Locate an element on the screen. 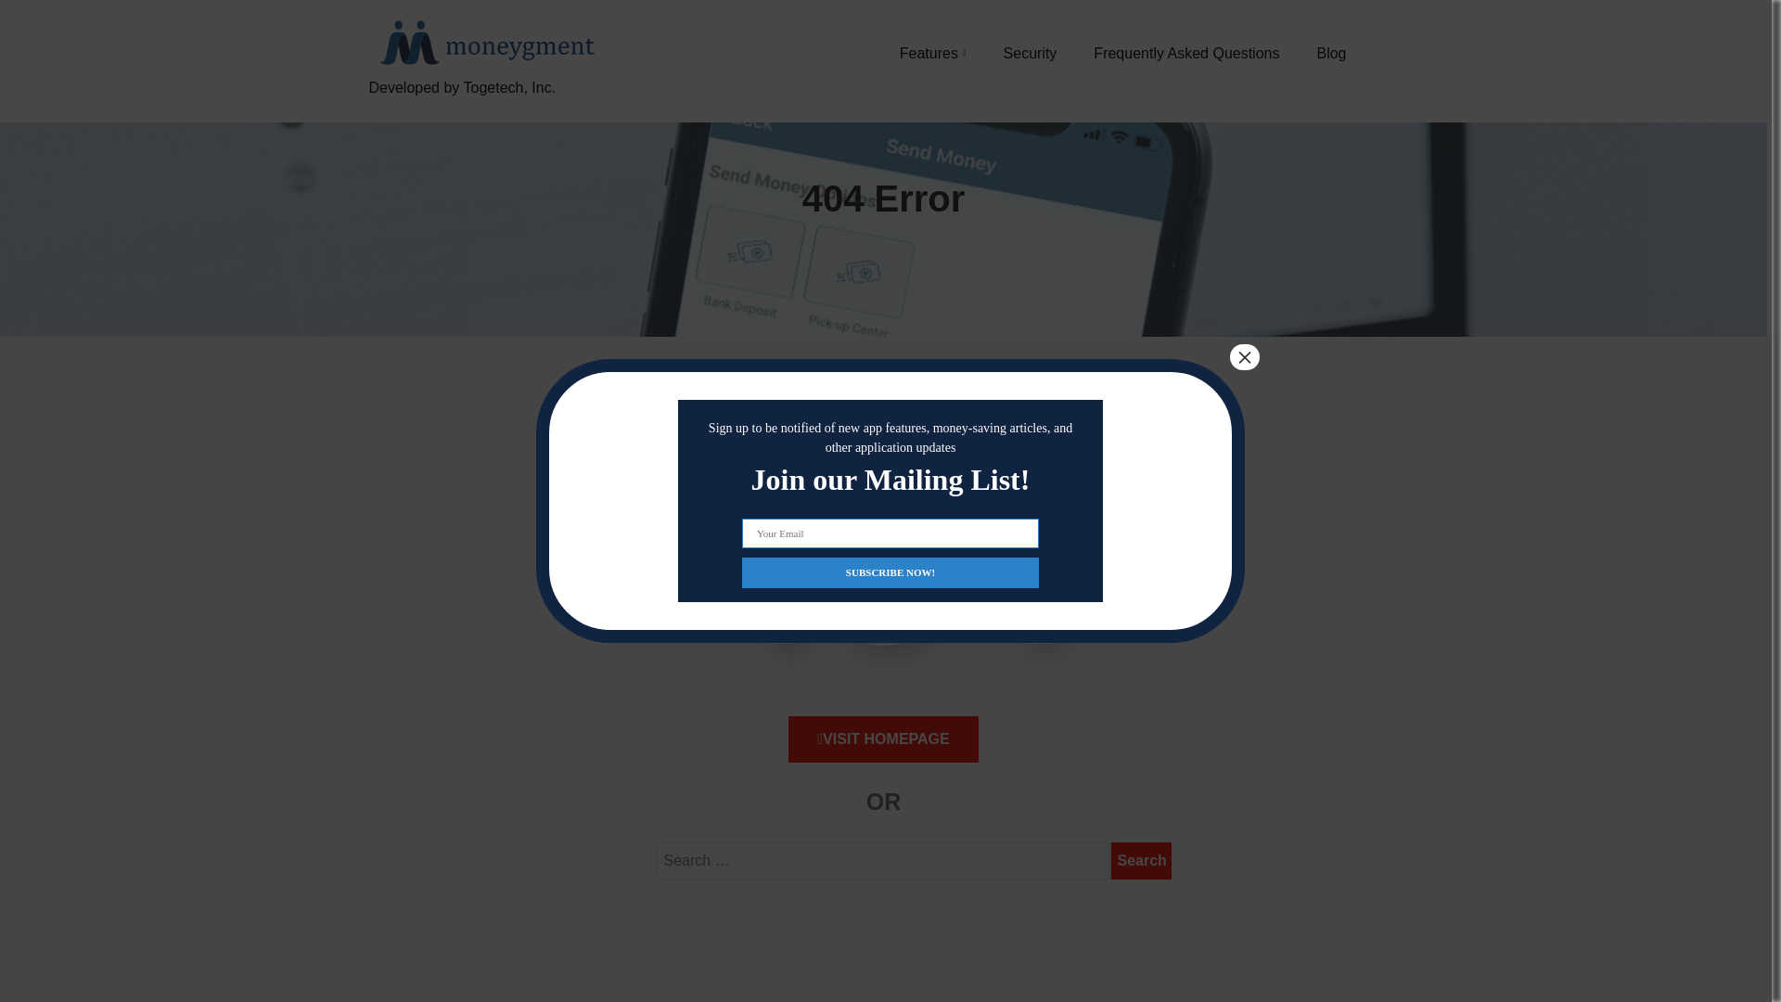  Features is located at coordinates (933, 53).